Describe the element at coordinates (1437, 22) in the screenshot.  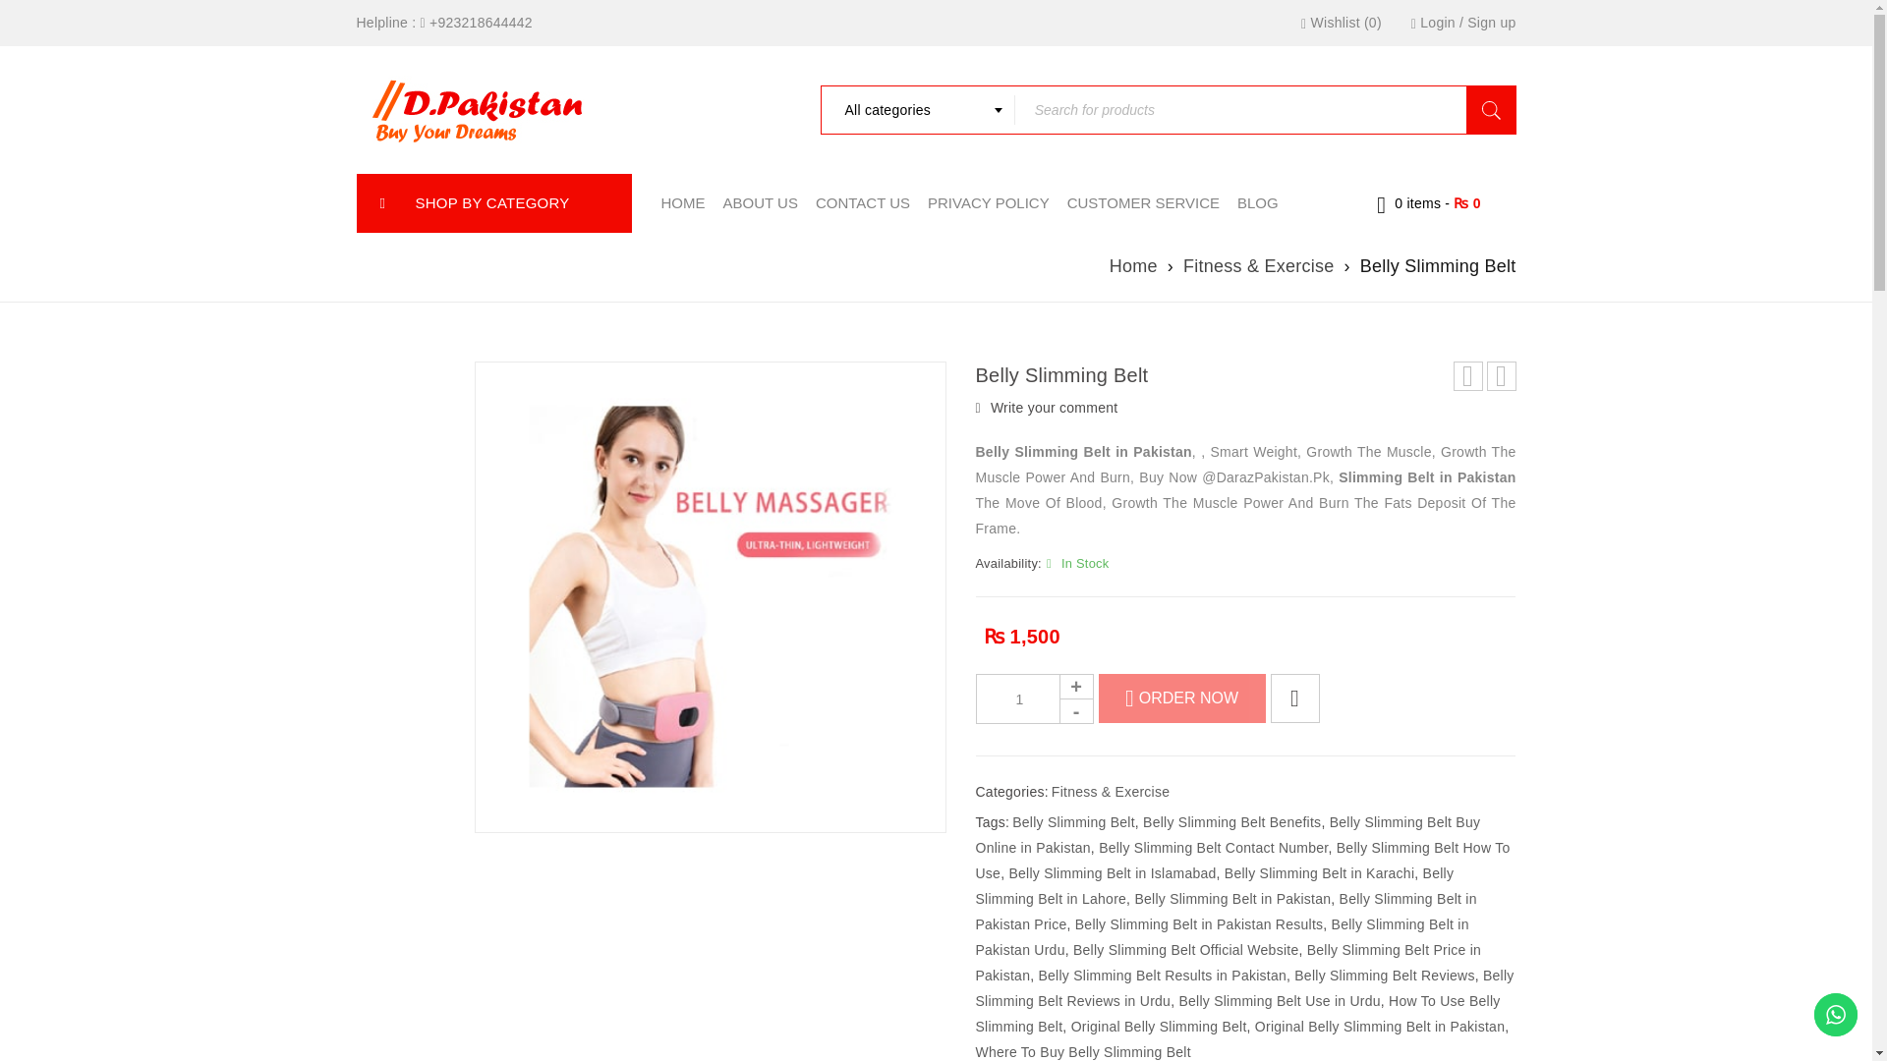
I see `Login` at that location.